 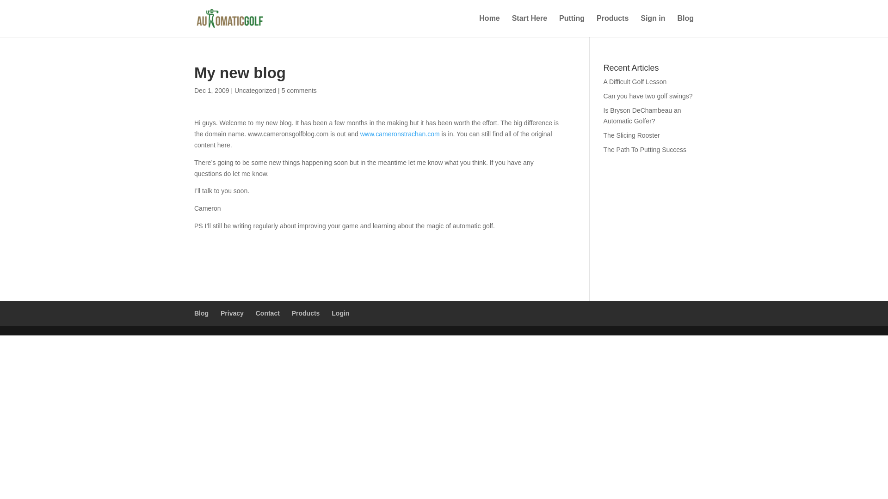 I want to click on Contact, so click(x=267, y=313).